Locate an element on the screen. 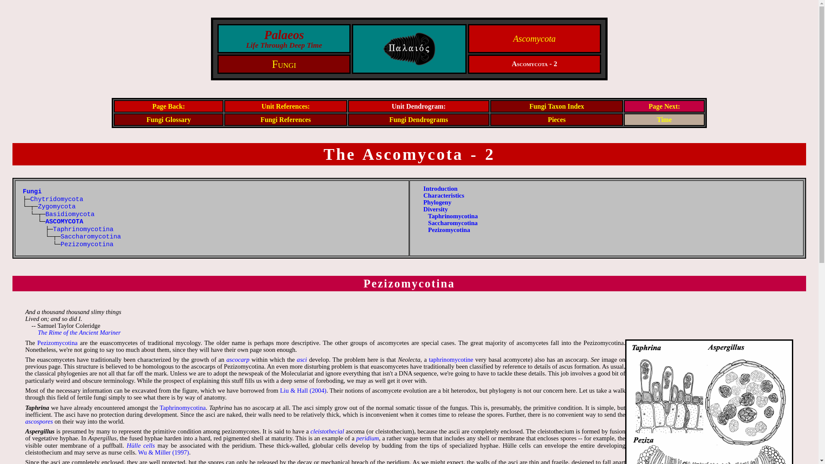 This screenshot has height=464, width=825. Pezizomycotina is located at coordinates (449, 230).